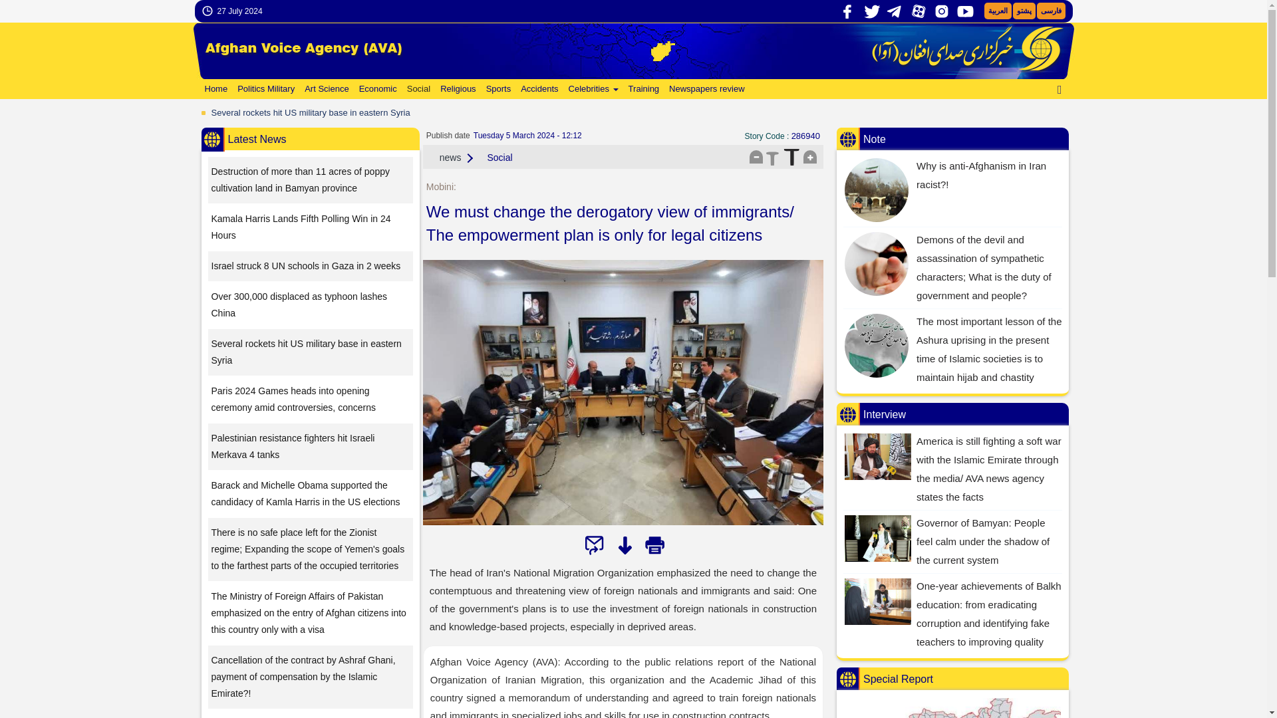  Describe the element at coordinates (264, 89) in the screenshot. I see `Politics Military` at that location.